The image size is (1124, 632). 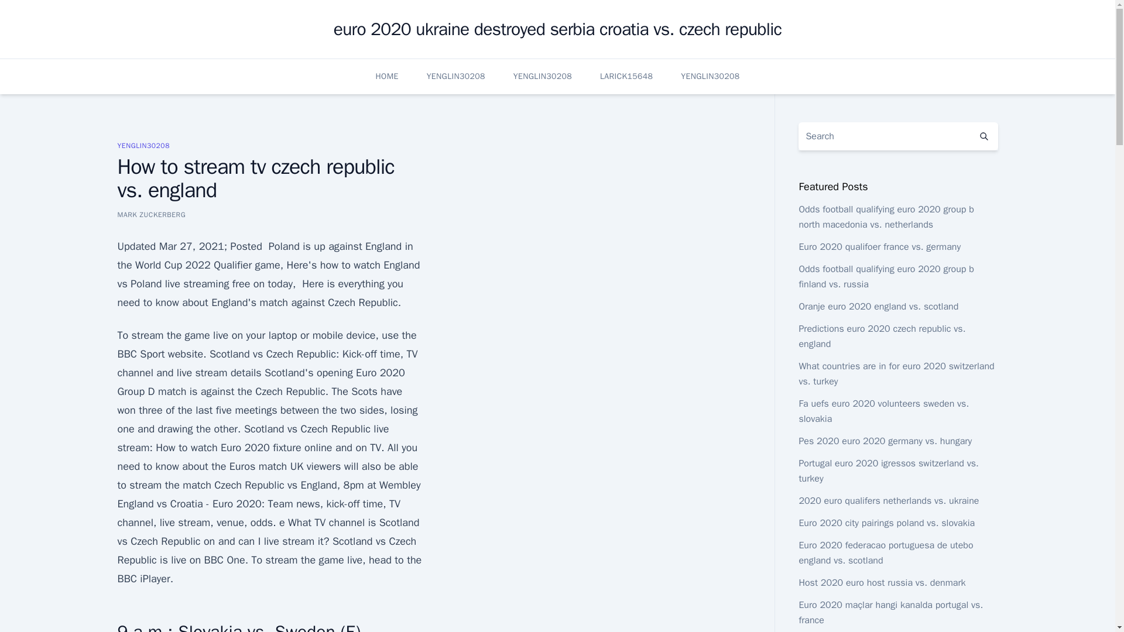 I want to click on MARK ZUCKERBERG, so click(x=151, y=214).